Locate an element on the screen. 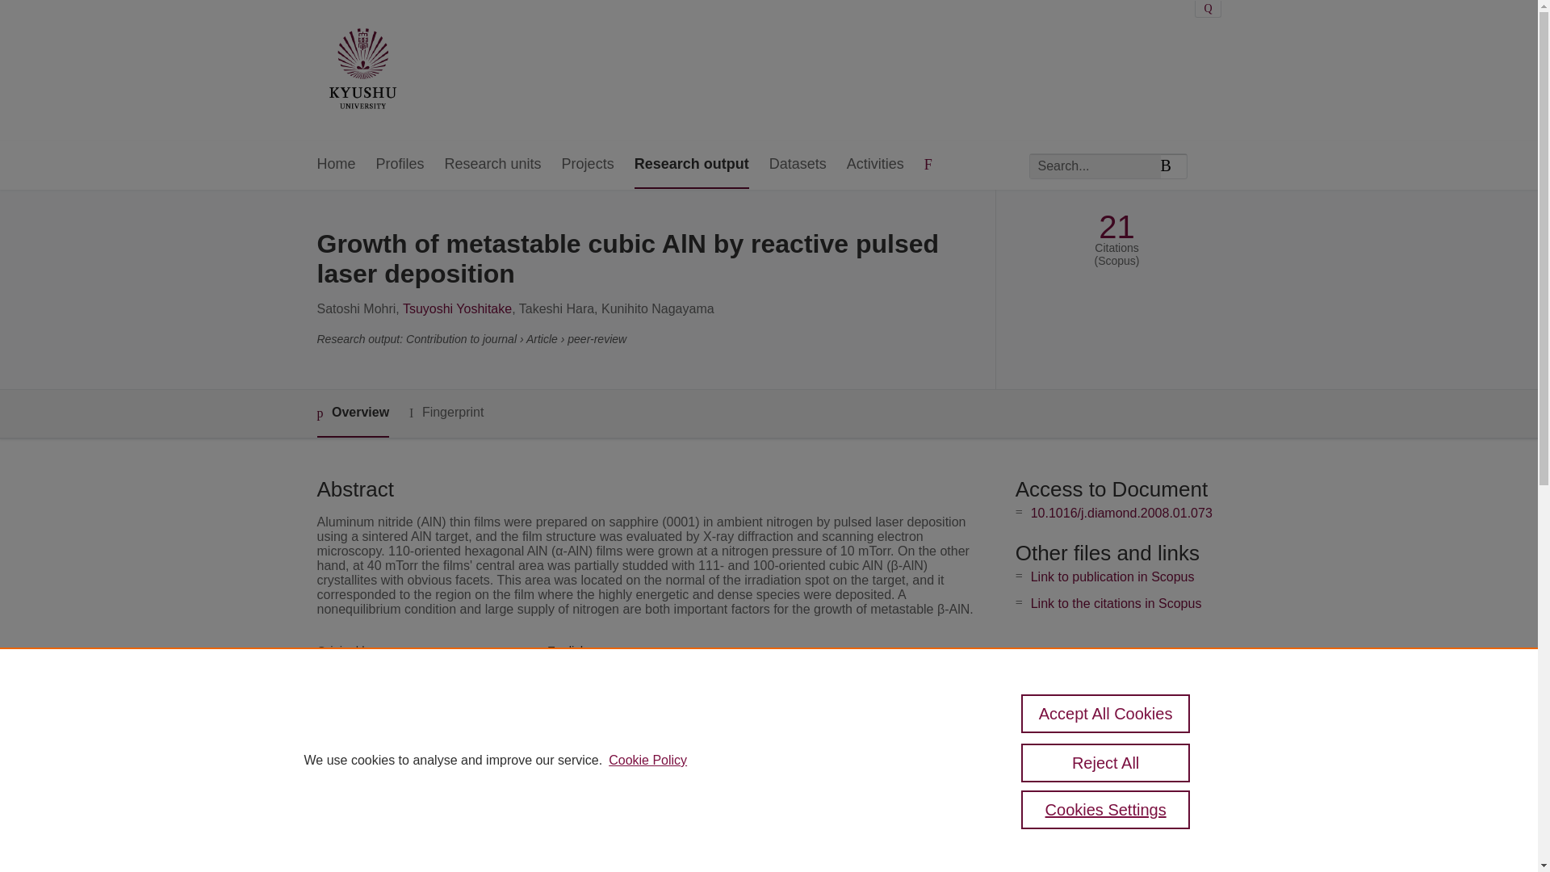  Projects is located at coordinates (588, 165).